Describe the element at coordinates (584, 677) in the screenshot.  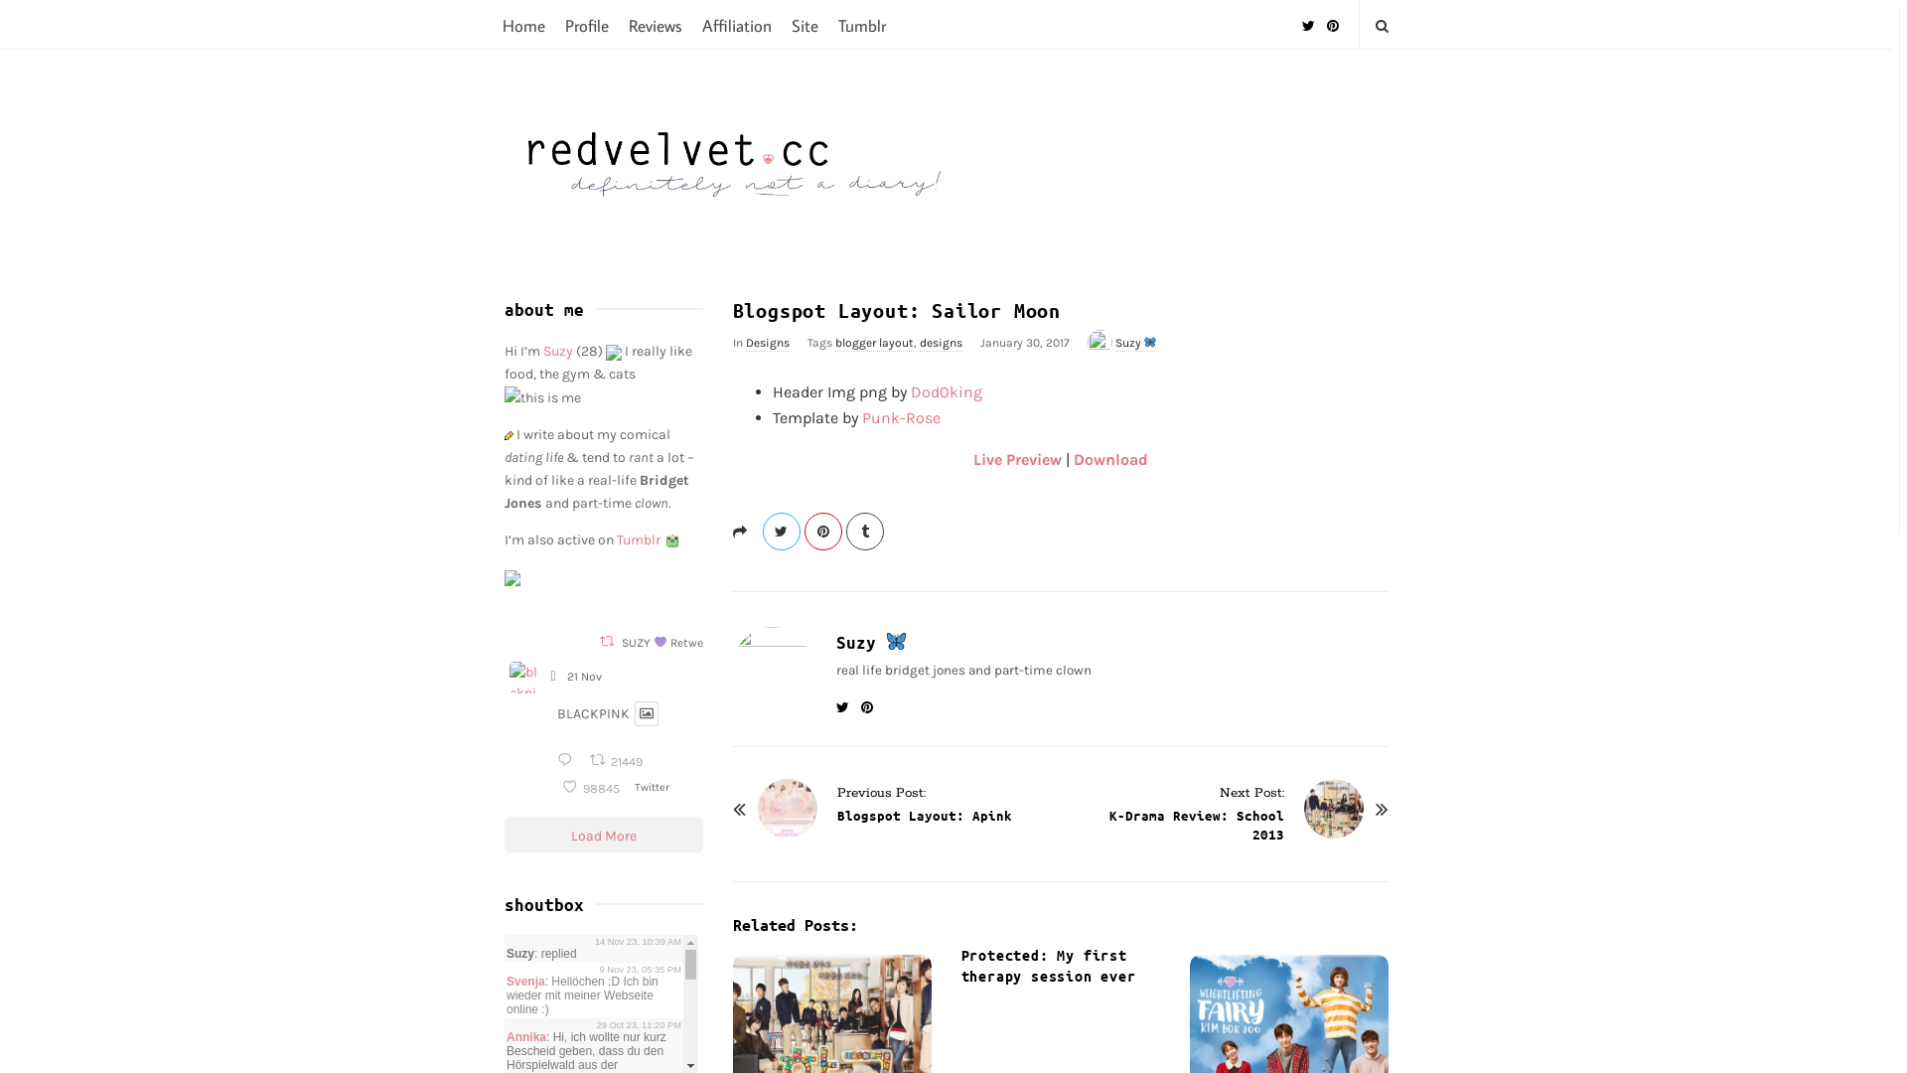
I see `21 Nov` at that location.